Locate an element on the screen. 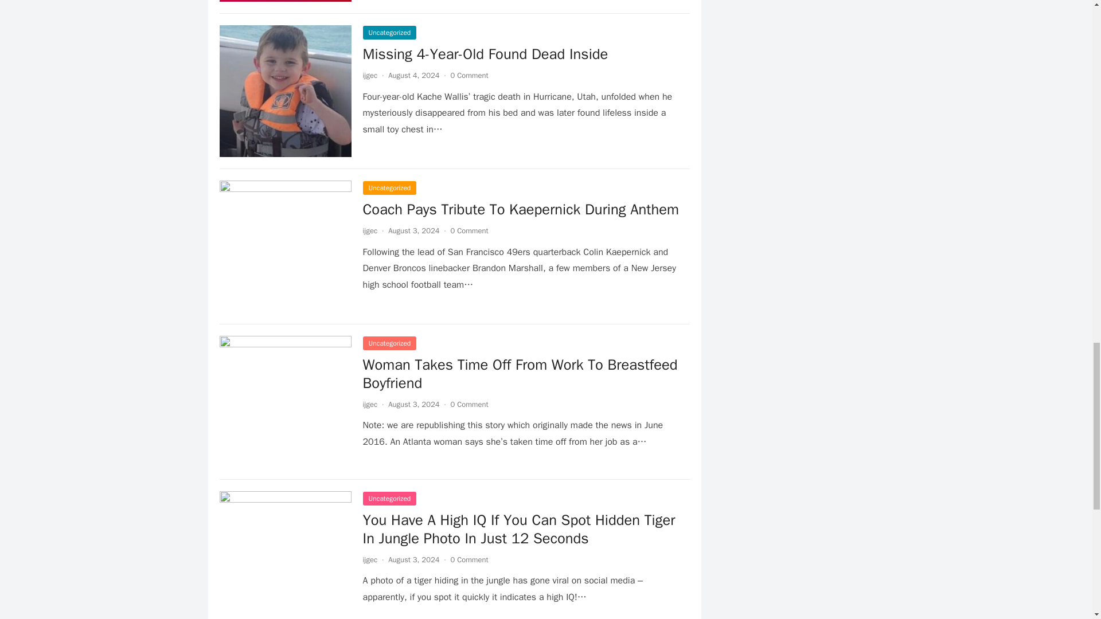 The height and width of the screenshot is (619, 1101). Coach Pays Tribute To Kaepernick During Anthem is located at coordinates (521, 209).